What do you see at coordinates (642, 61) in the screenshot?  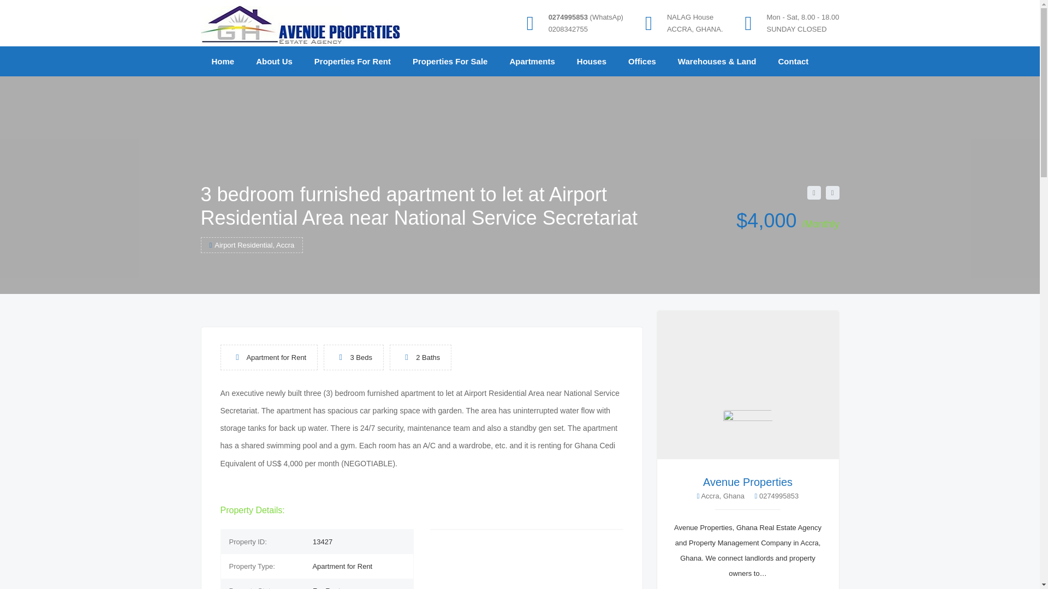 I see `Offices` at bounding box center [642, 61].